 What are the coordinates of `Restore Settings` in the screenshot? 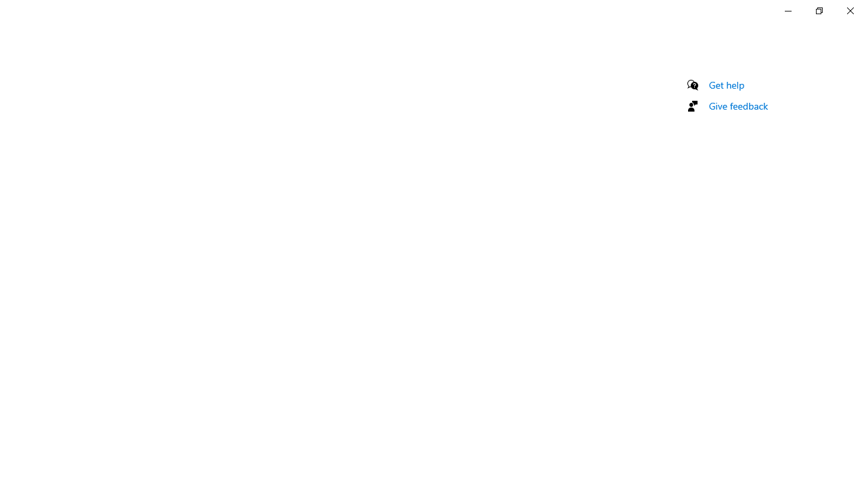 It's located at (819, 11).